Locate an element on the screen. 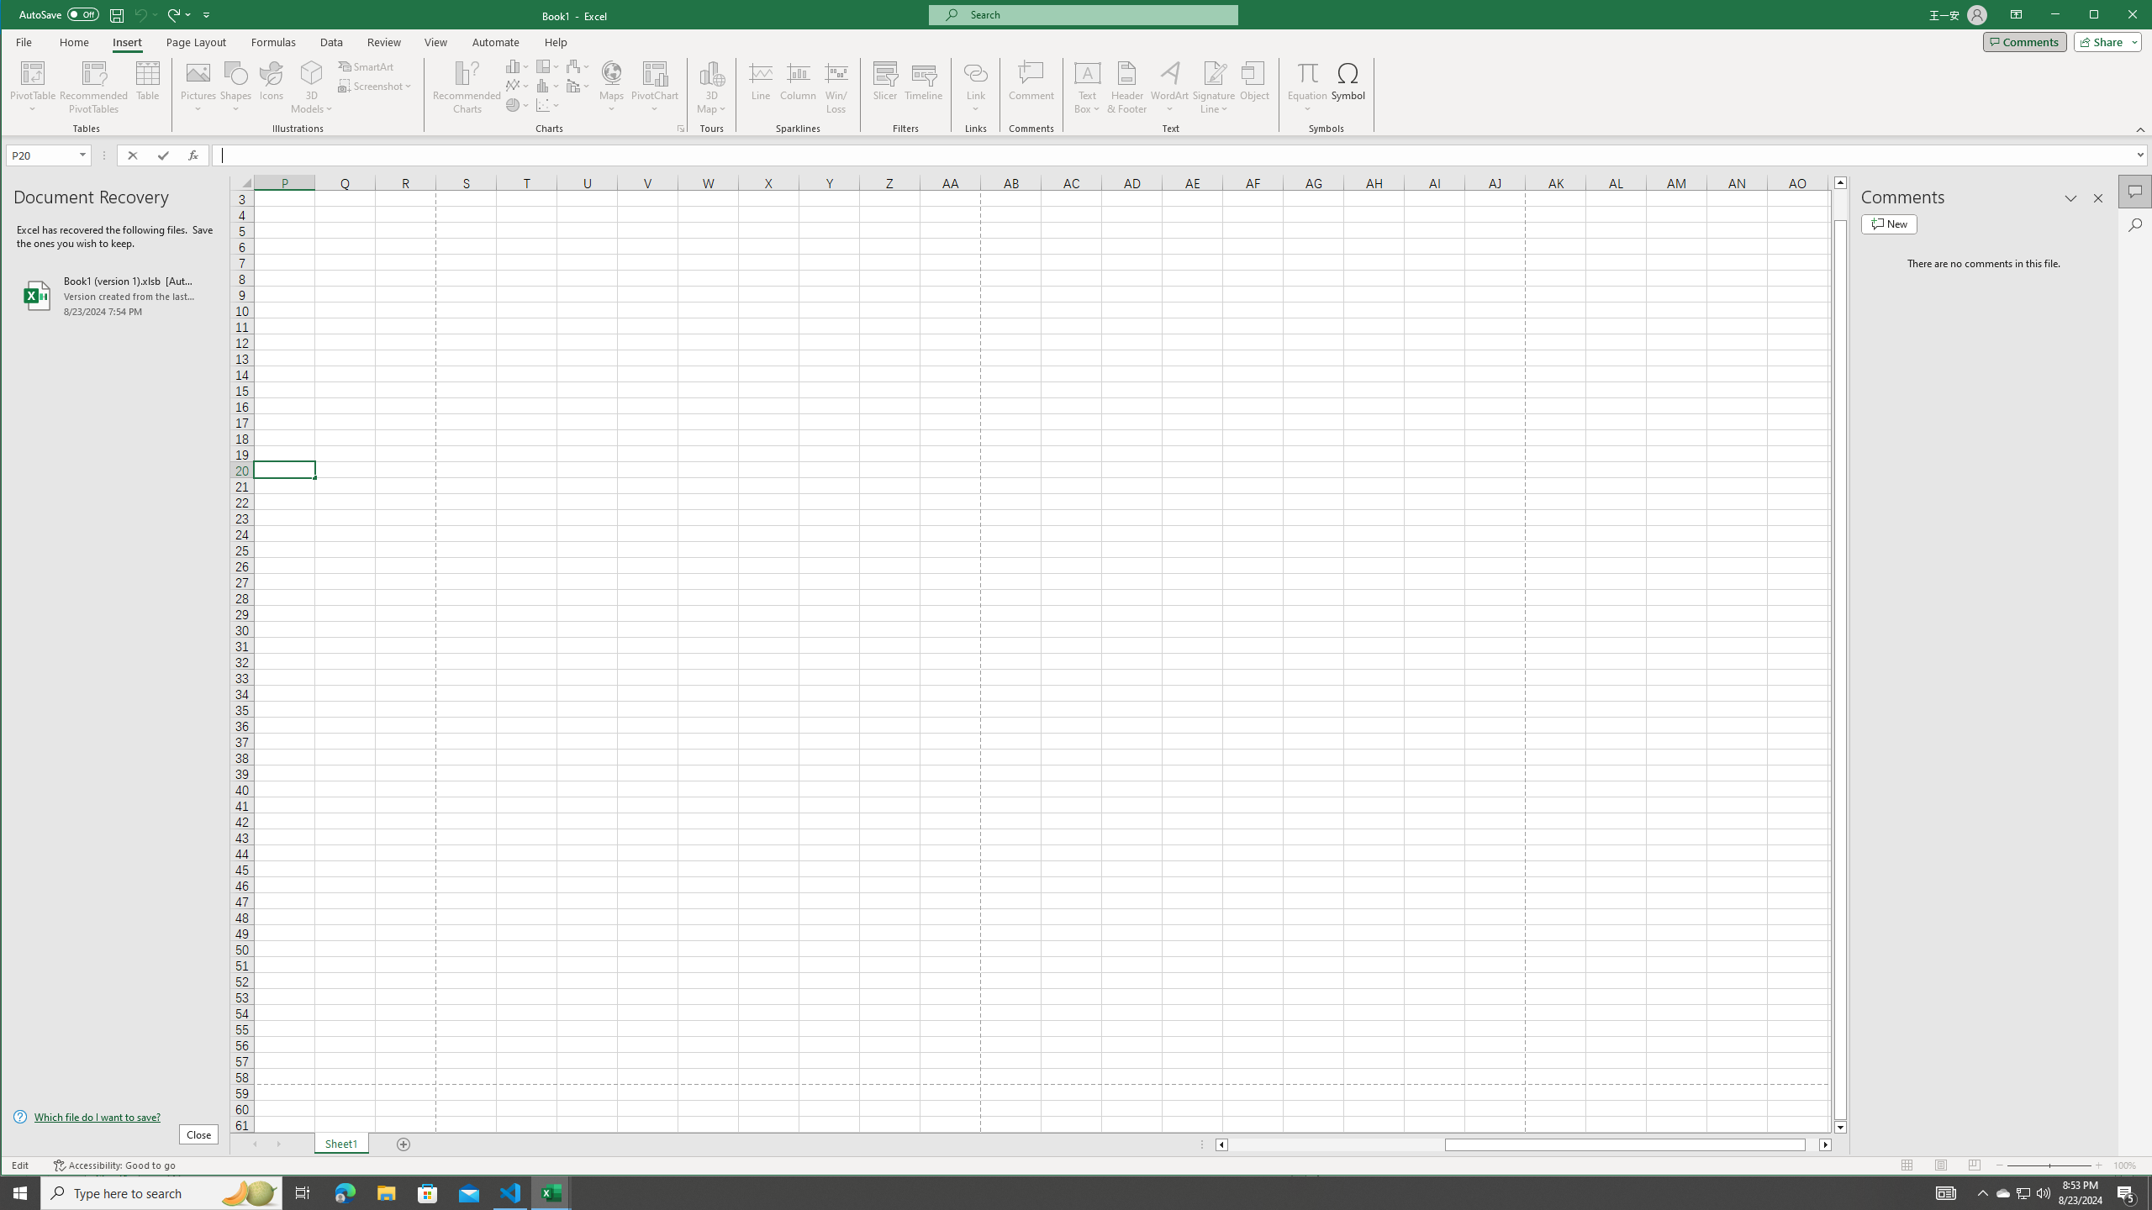  Column right is located at coordinates (1826, 1144).